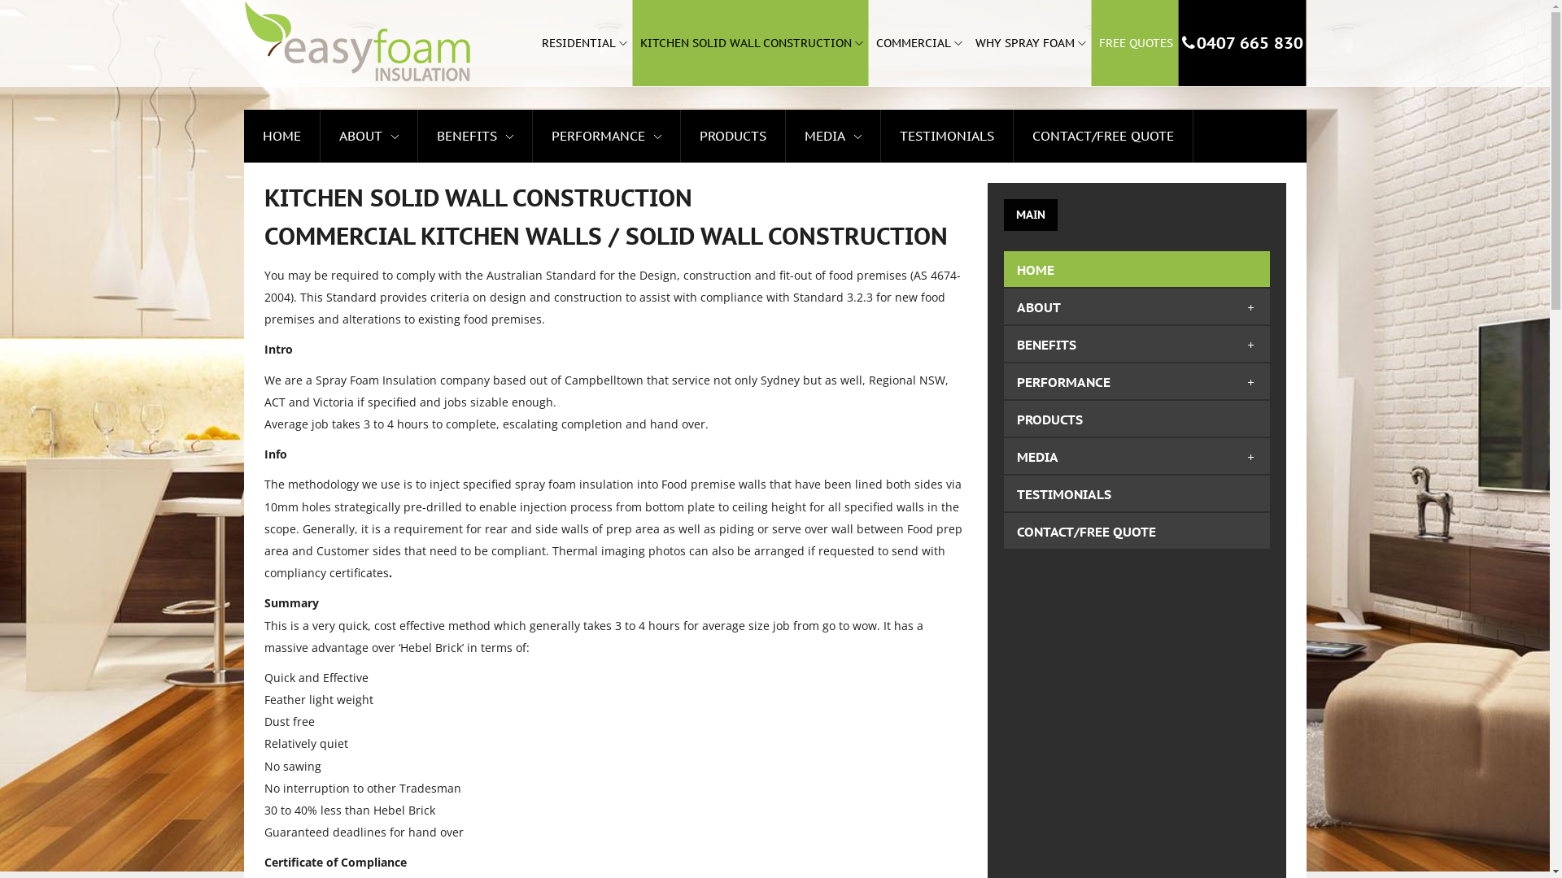  I want to click on ABOUT, so click(368, 137).